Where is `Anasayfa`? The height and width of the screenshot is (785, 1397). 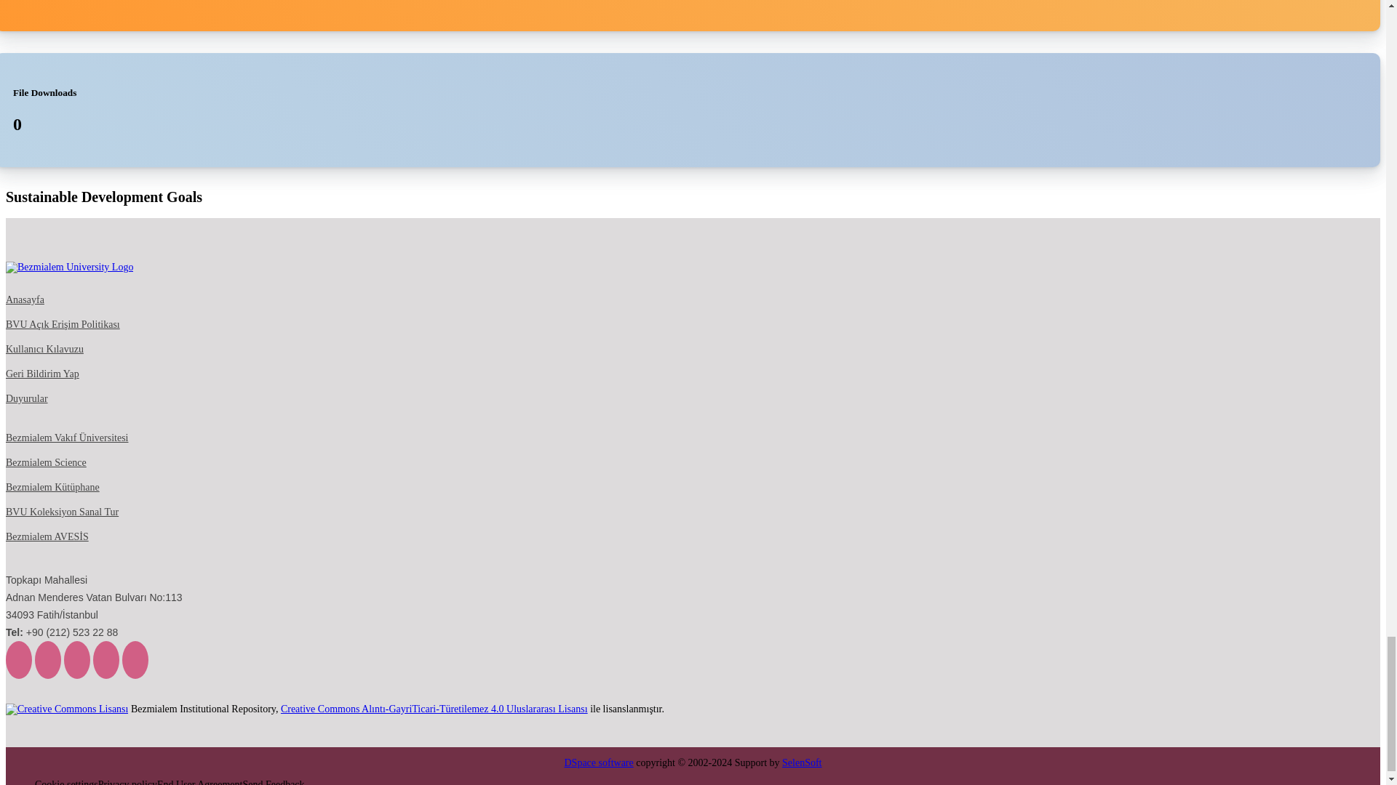
Anasayfa is located at coordinates (25, 300).